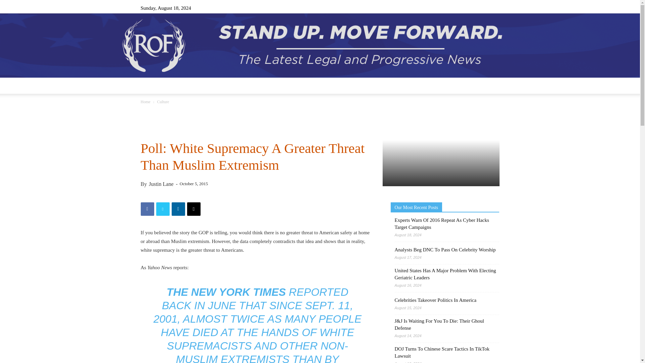 The height and width of the screenshot is (363, 645). Describe the element at coordinates (449, 8) in the screenshot. I see `Facebook` at that location.